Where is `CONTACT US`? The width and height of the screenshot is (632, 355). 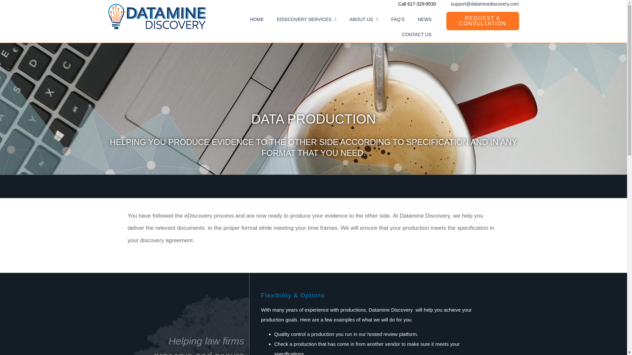 CONTACT US is located at coordinates (417, 35).